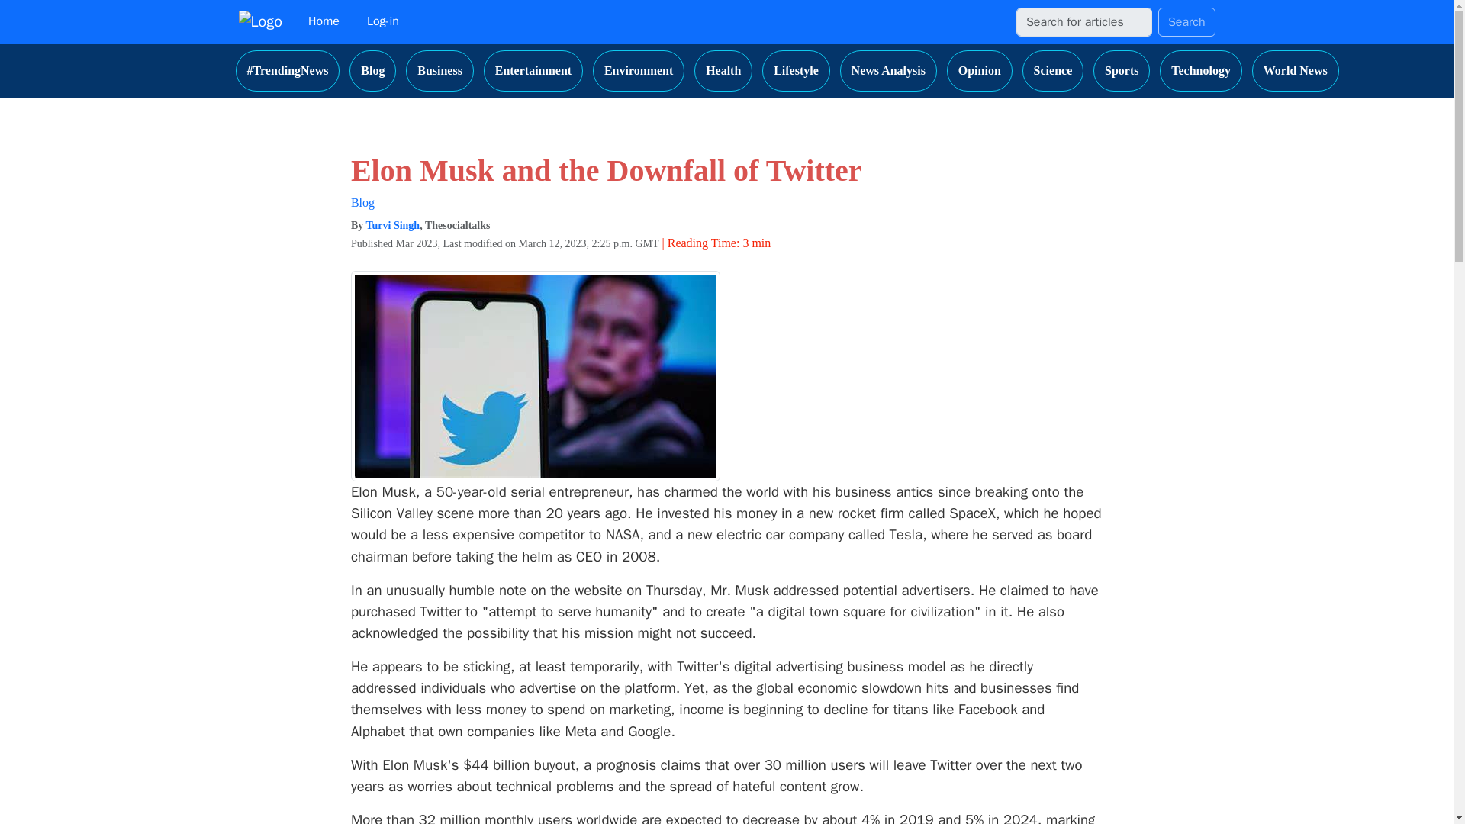  I want to click on Sports, so click(1122, 70).